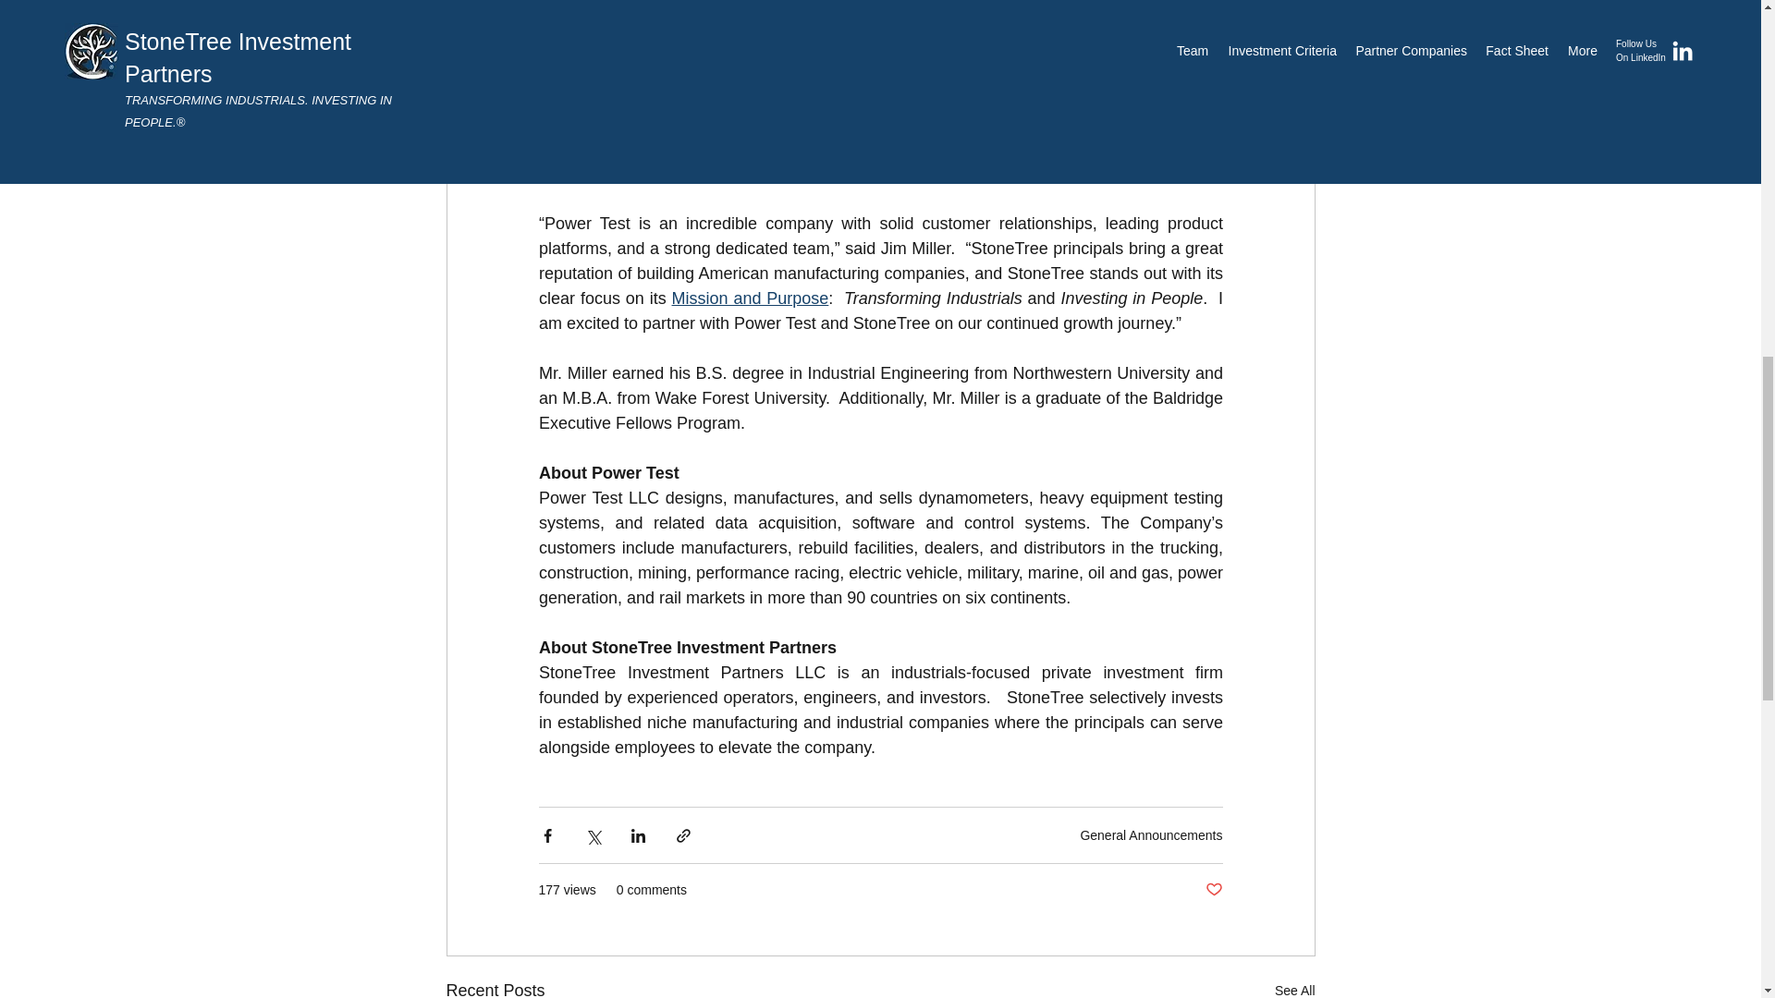 This screenshot has height=998, width=1775. I want to click on General Announcements, so click(1150, 835).